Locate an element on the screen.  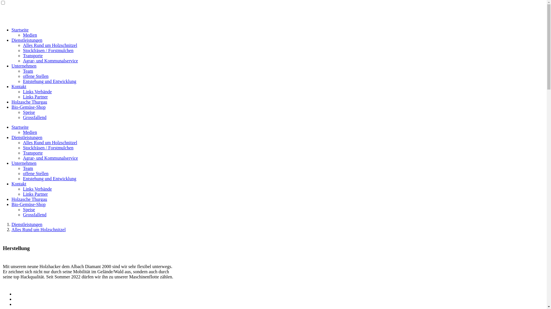
Speise is located at coordinates (29, 112).